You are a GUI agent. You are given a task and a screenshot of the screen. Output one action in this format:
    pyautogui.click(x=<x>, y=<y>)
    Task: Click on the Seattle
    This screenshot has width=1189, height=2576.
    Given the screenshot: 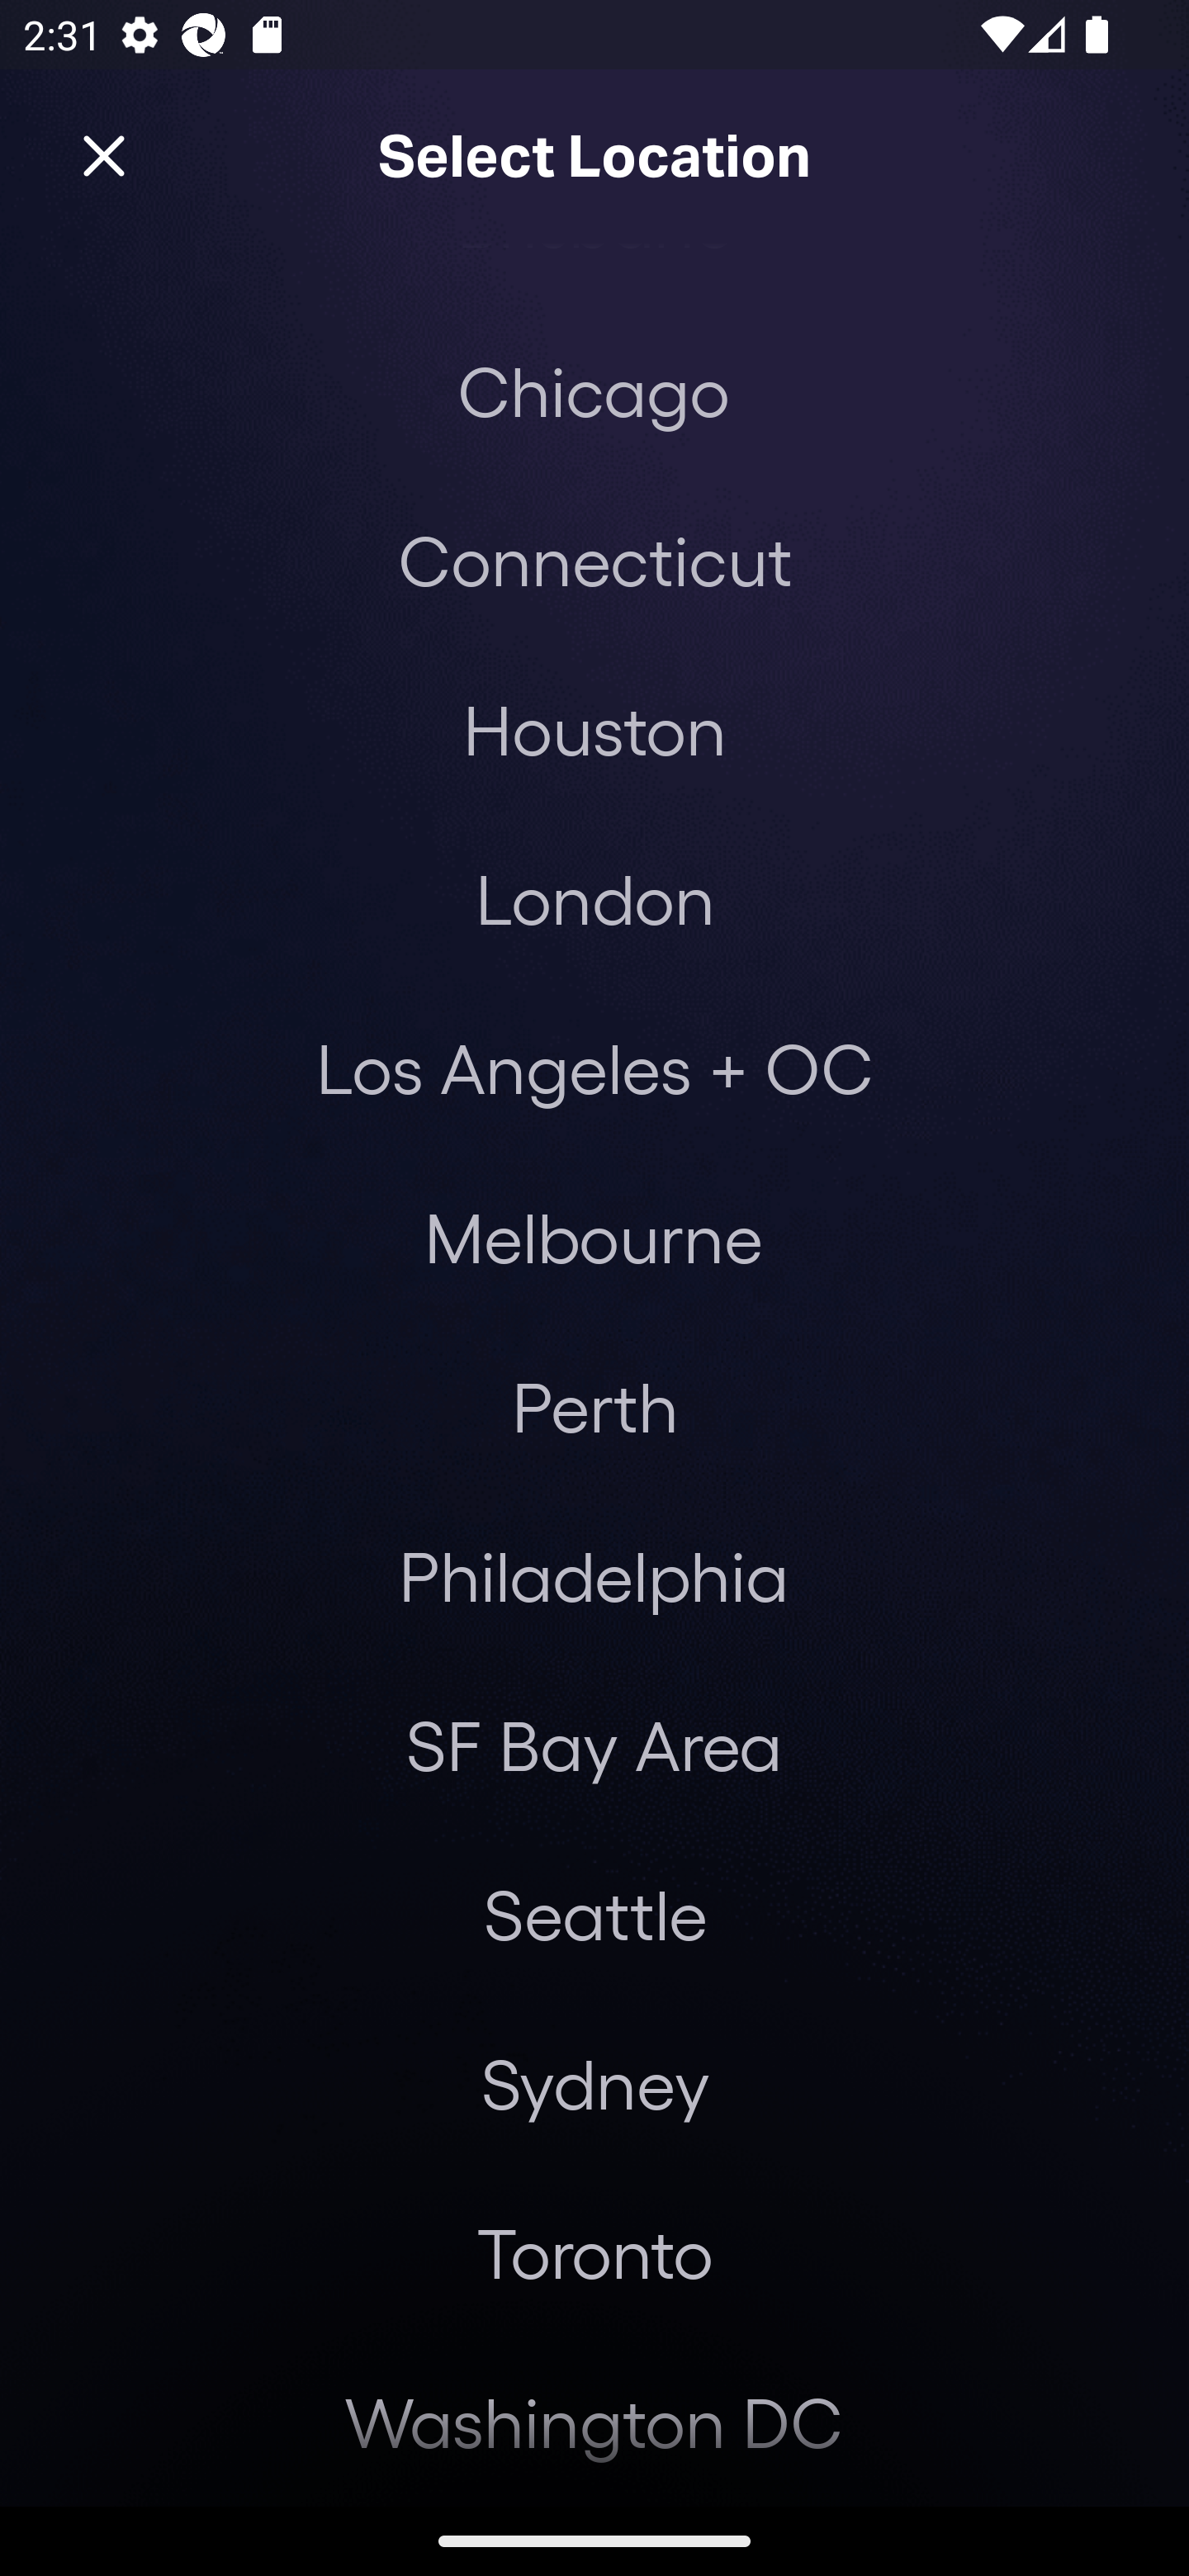 What is the action you would take?
    pyautogui.click(x=594, y=1914)
    